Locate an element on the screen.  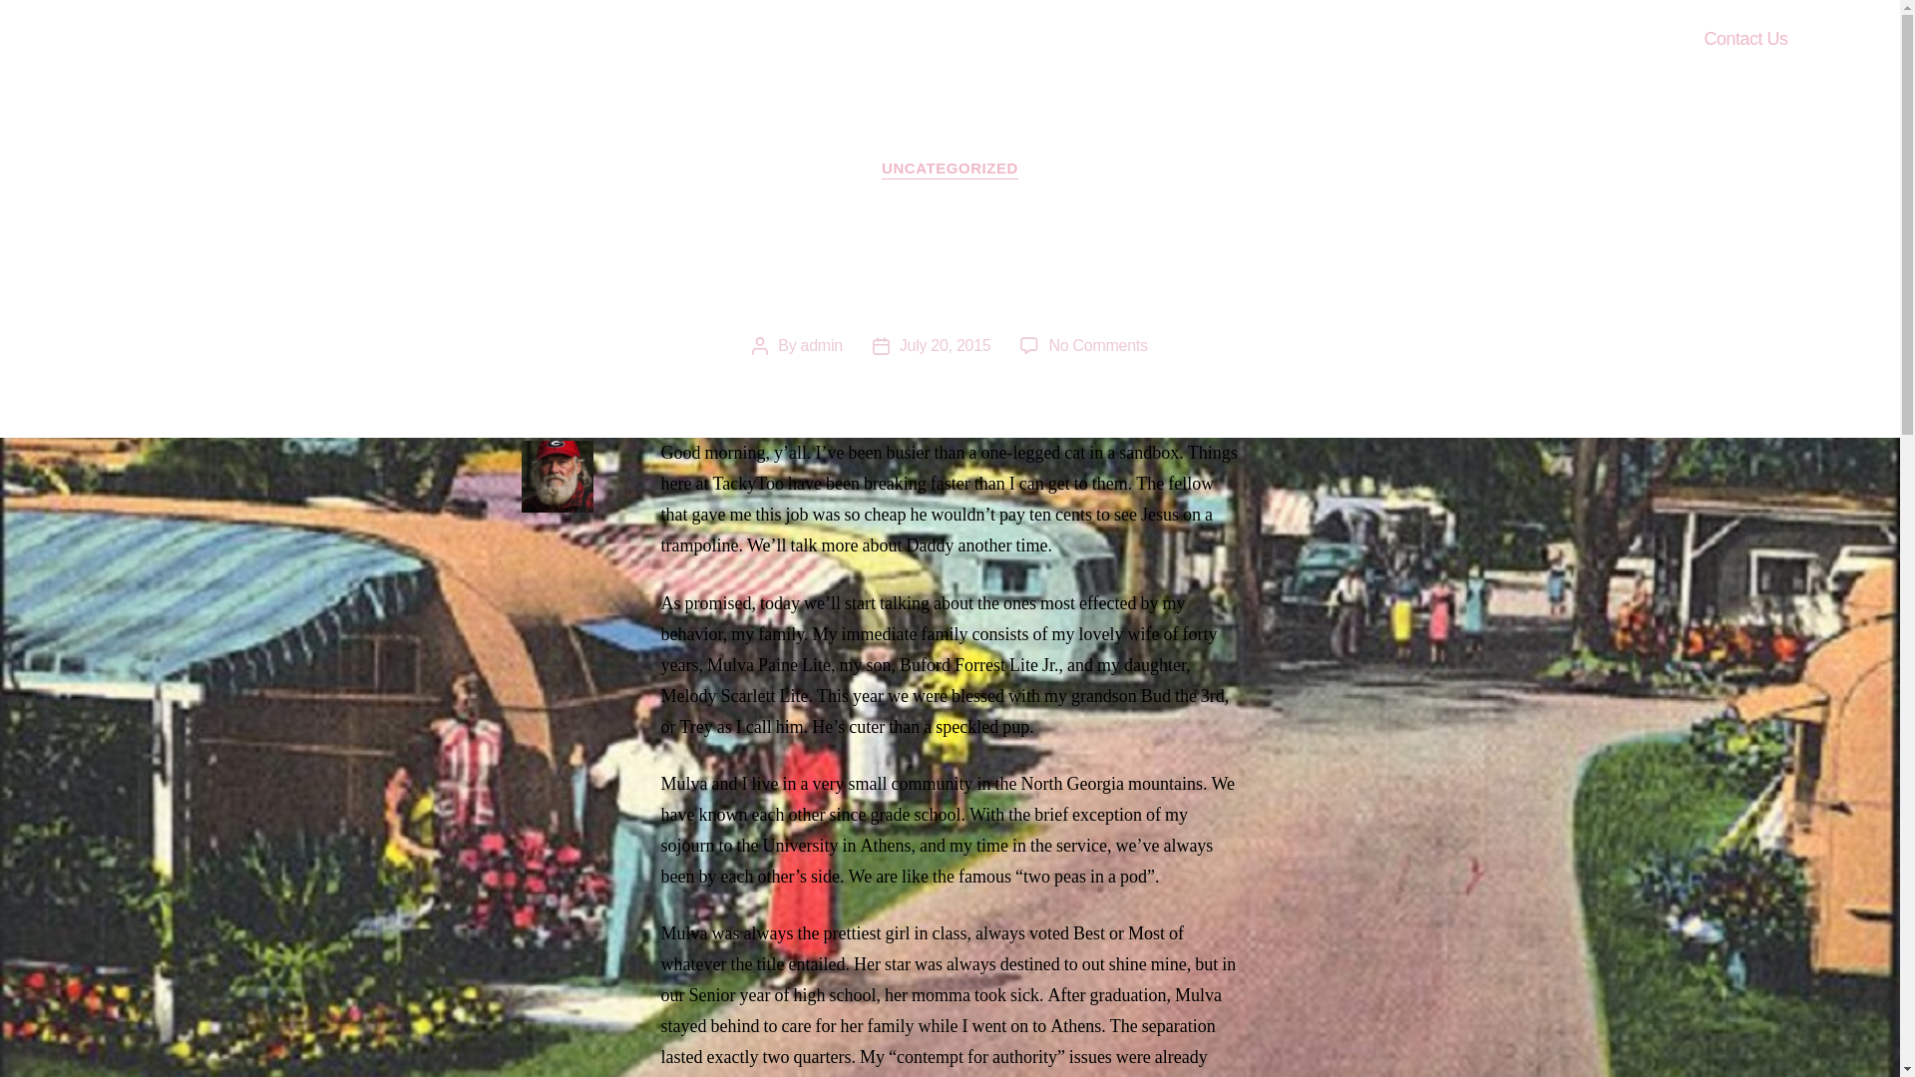
admin is located at coordinates (821, 345).